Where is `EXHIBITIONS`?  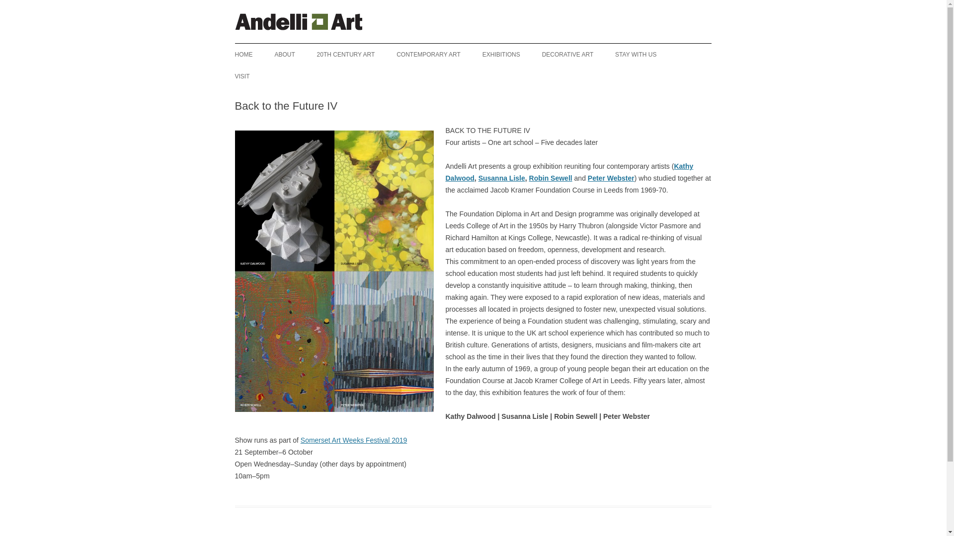
EXHIBITIONS is located at coordinates (501, 54).